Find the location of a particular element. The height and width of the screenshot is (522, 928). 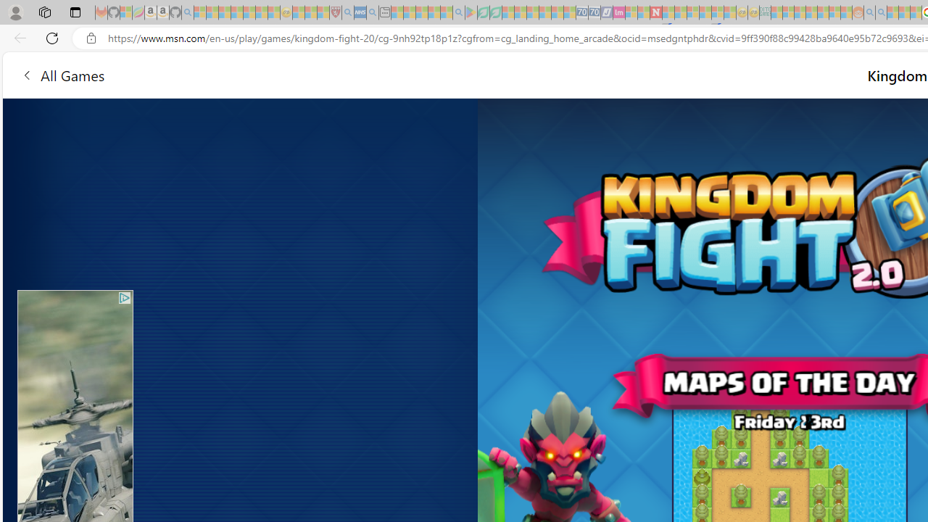

Pets - MSN - Sleeping is located at coordinates (434, 13).